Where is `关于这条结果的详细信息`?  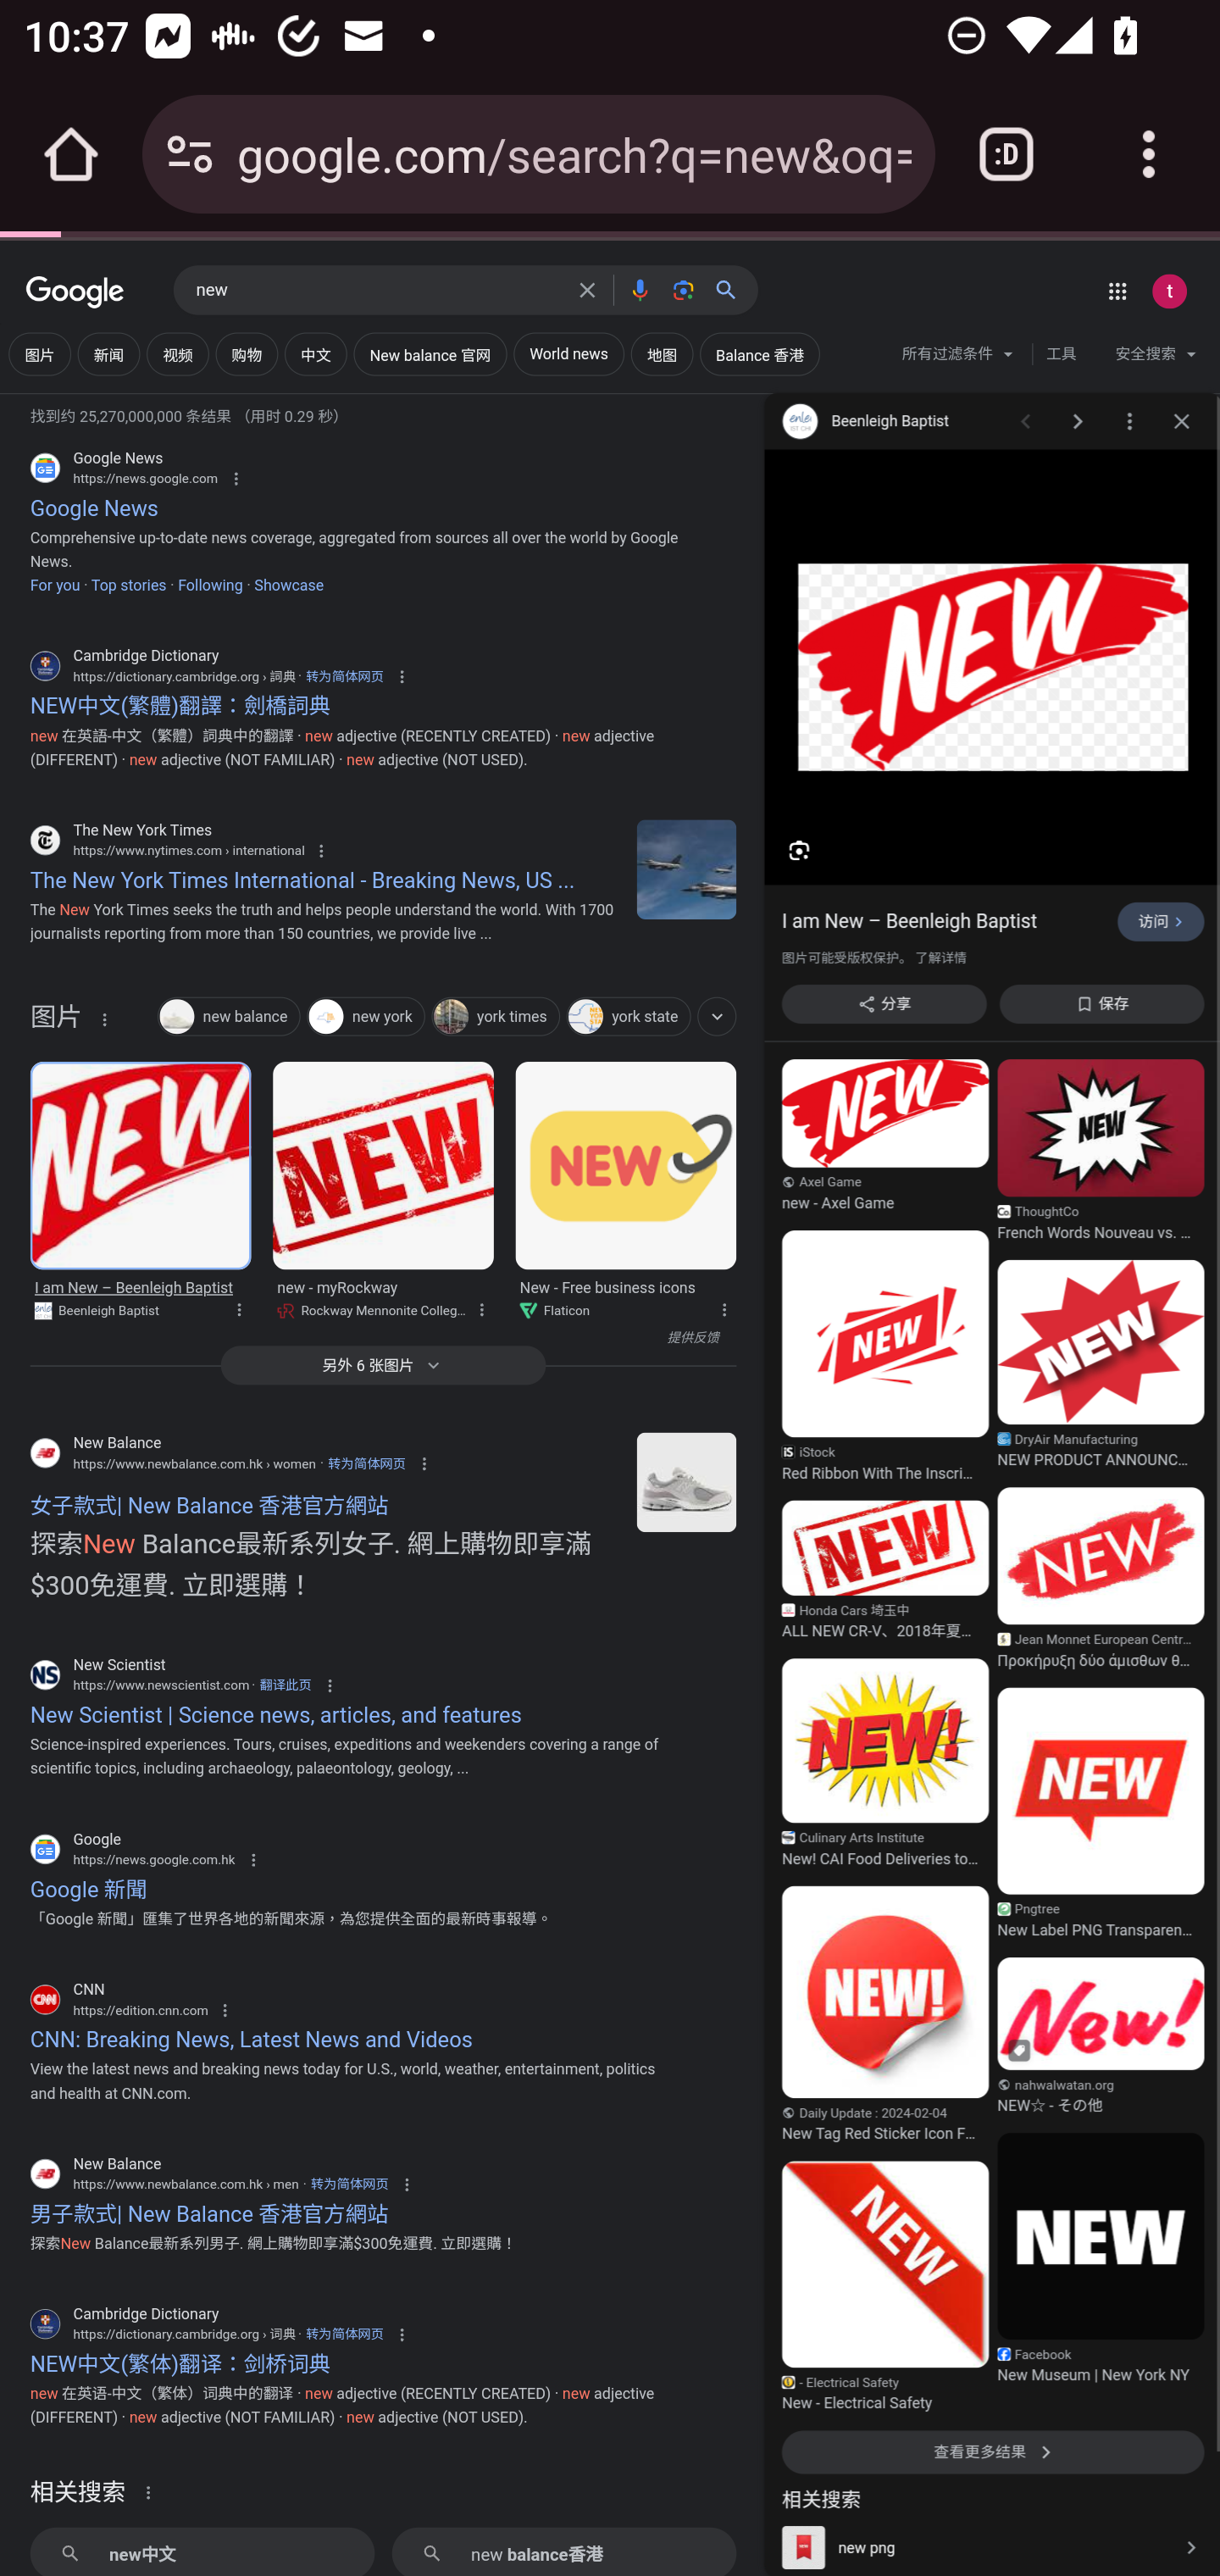
关于这条结果的详细信息 is located at coordinates (480, 1307).